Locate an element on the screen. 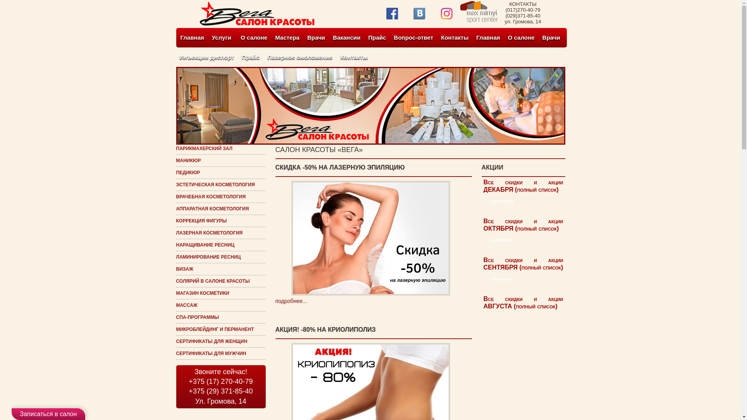 Image resolution: width=747 pixels, height=420 pixels. +375 (29) 371-85-40 is located at coordinates (221, 391).